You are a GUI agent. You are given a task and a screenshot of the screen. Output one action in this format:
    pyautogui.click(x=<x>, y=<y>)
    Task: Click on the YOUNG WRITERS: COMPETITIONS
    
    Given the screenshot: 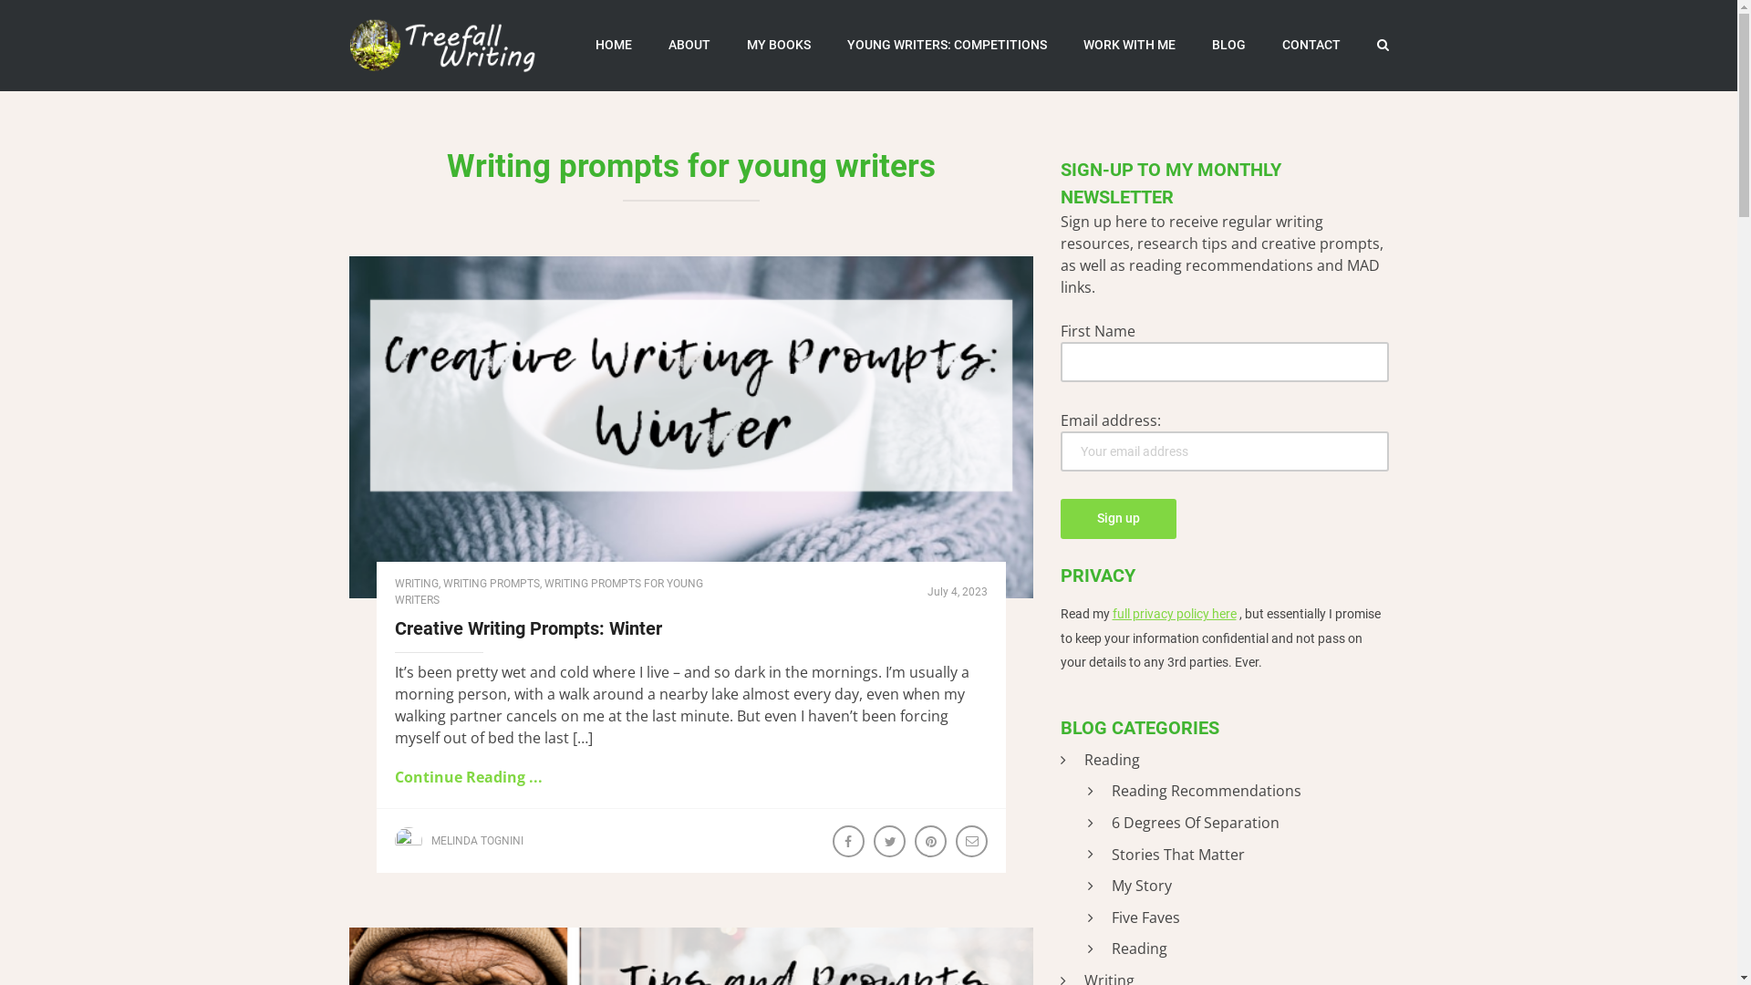 What is the action you would take?
    pyautogui.click(x=947, y=46)
    